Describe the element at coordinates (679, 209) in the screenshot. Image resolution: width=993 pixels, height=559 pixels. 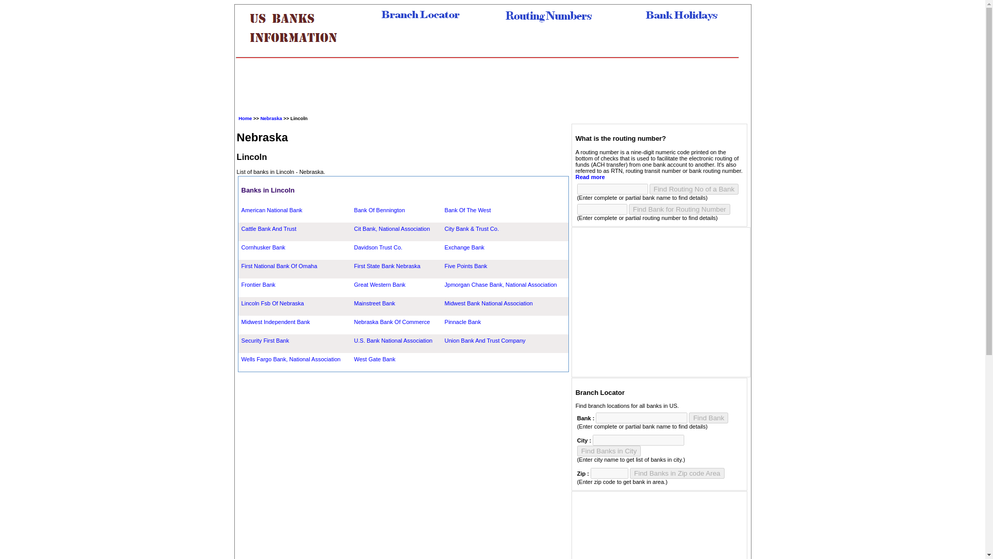
I see `Find Bank for Routing Number` at that location.